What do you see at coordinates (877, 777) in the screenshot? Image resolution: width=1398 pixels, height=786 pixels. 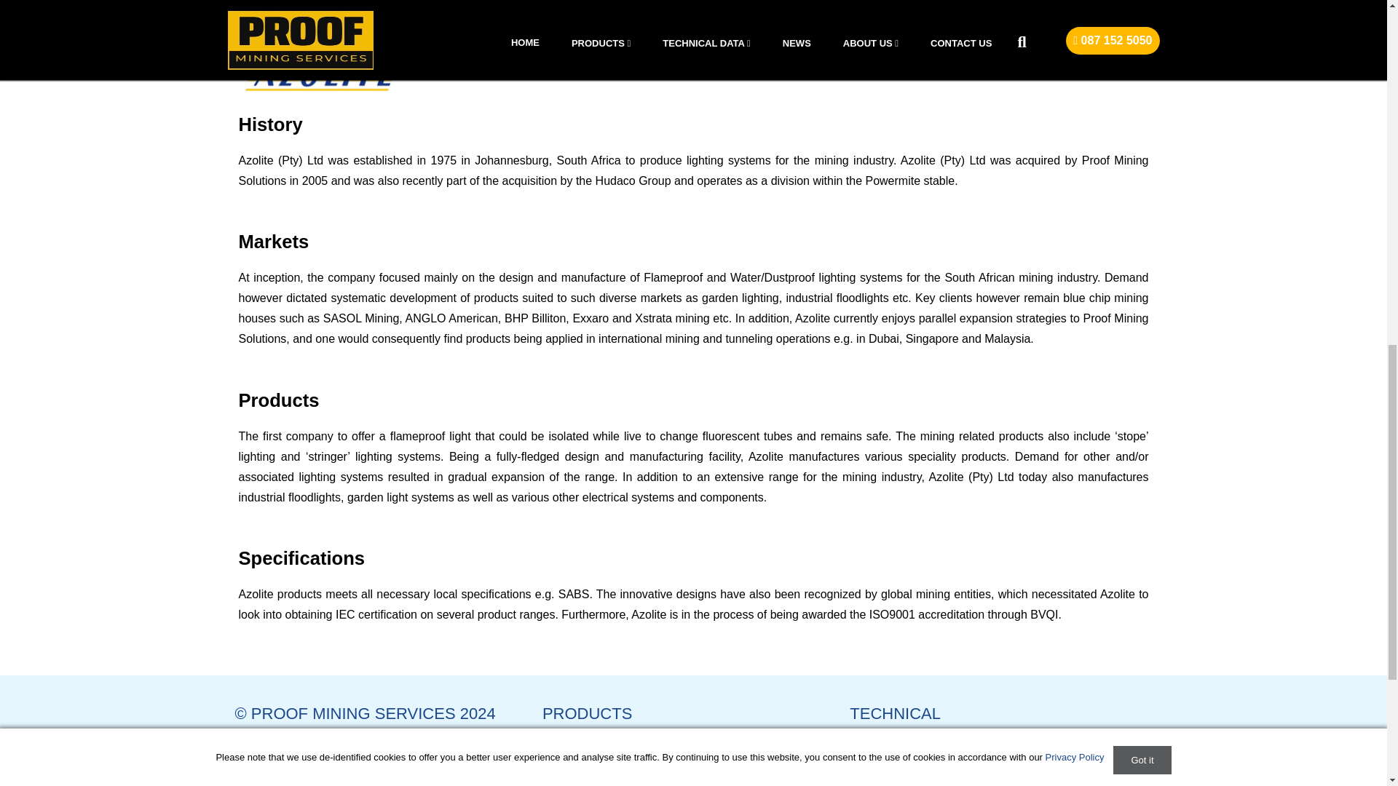 I see `Disclaimer` at bounding box center [877, 777].